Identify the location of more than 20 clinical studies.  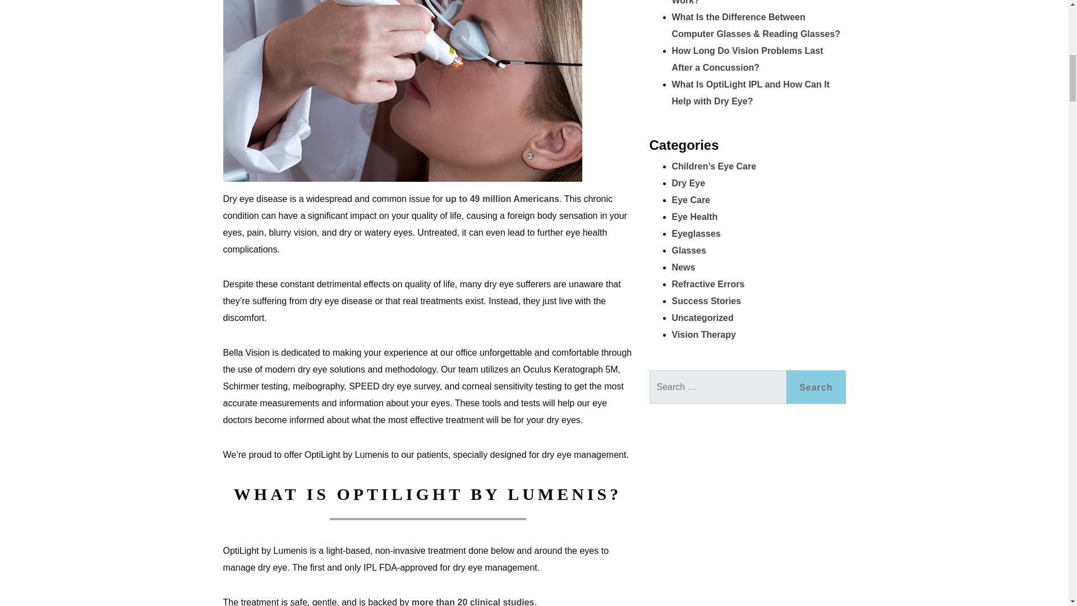
(472, 602).